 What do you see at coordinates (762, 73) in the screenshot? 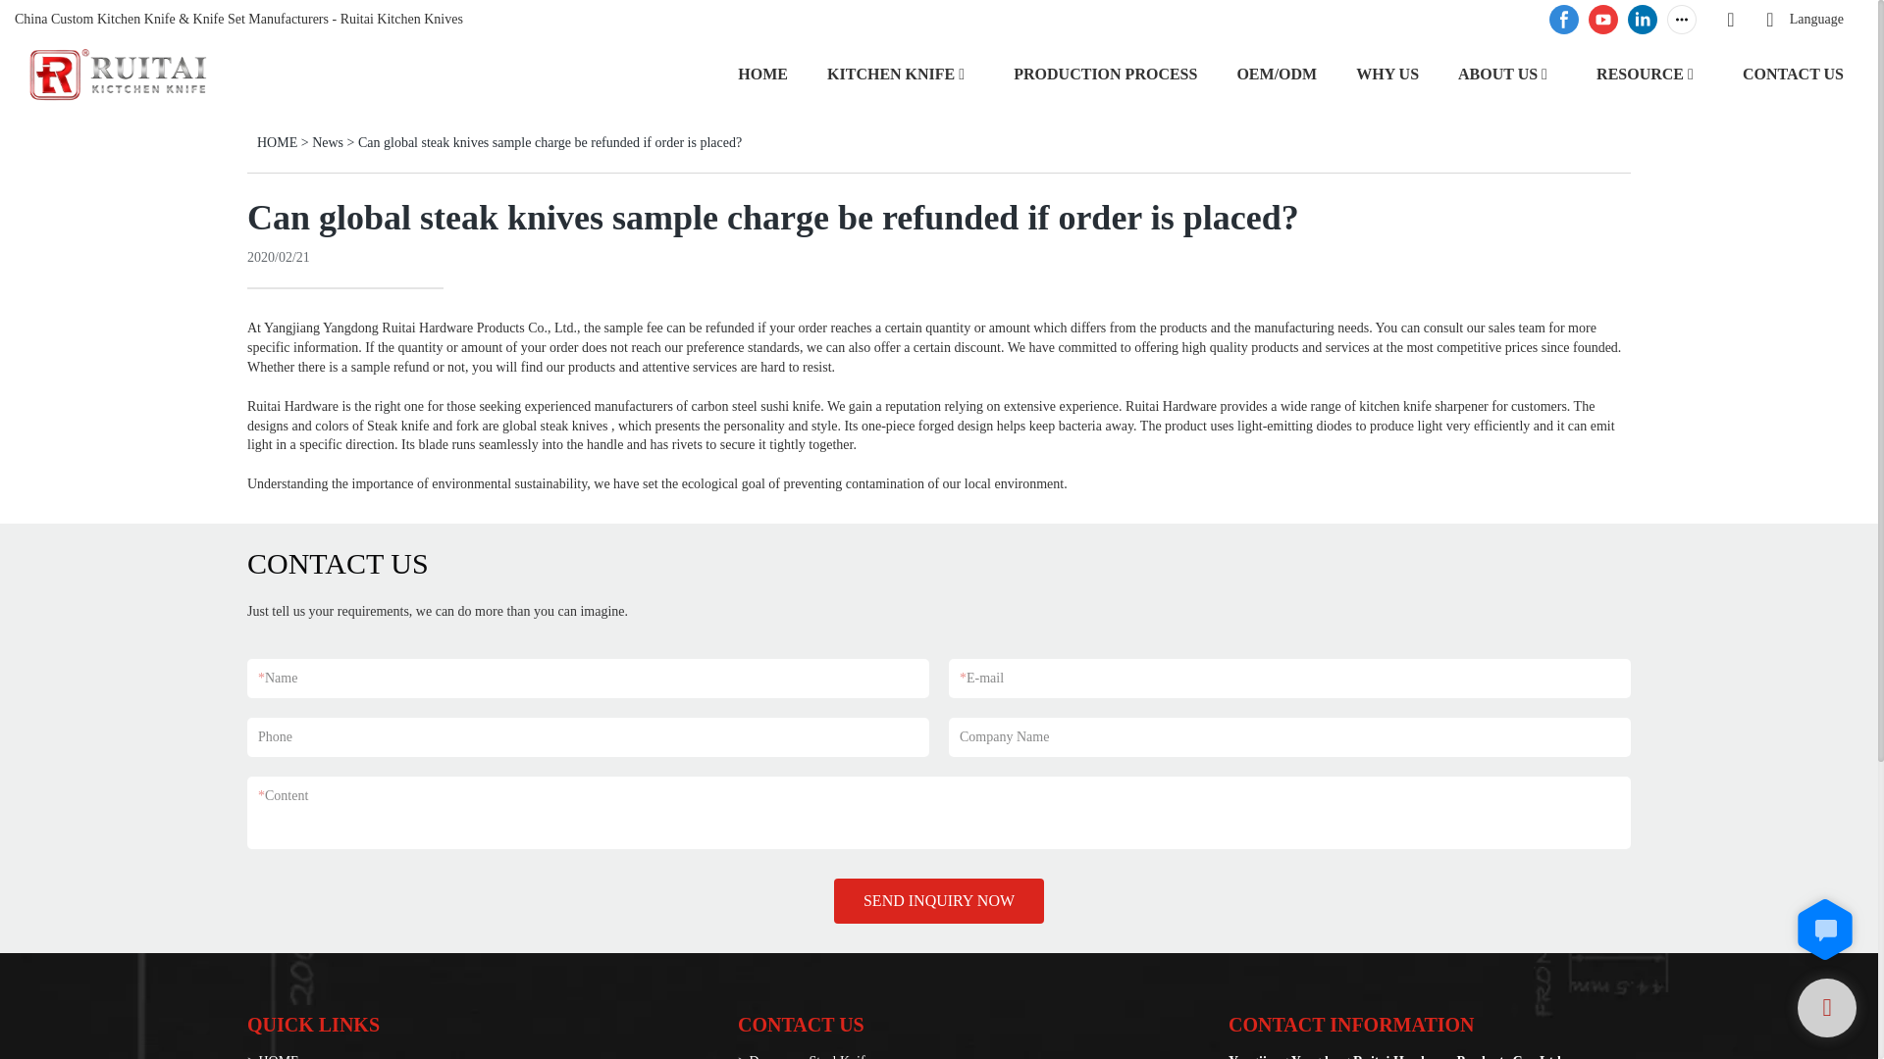
I see `HOME` at bounding box center [762, 73].